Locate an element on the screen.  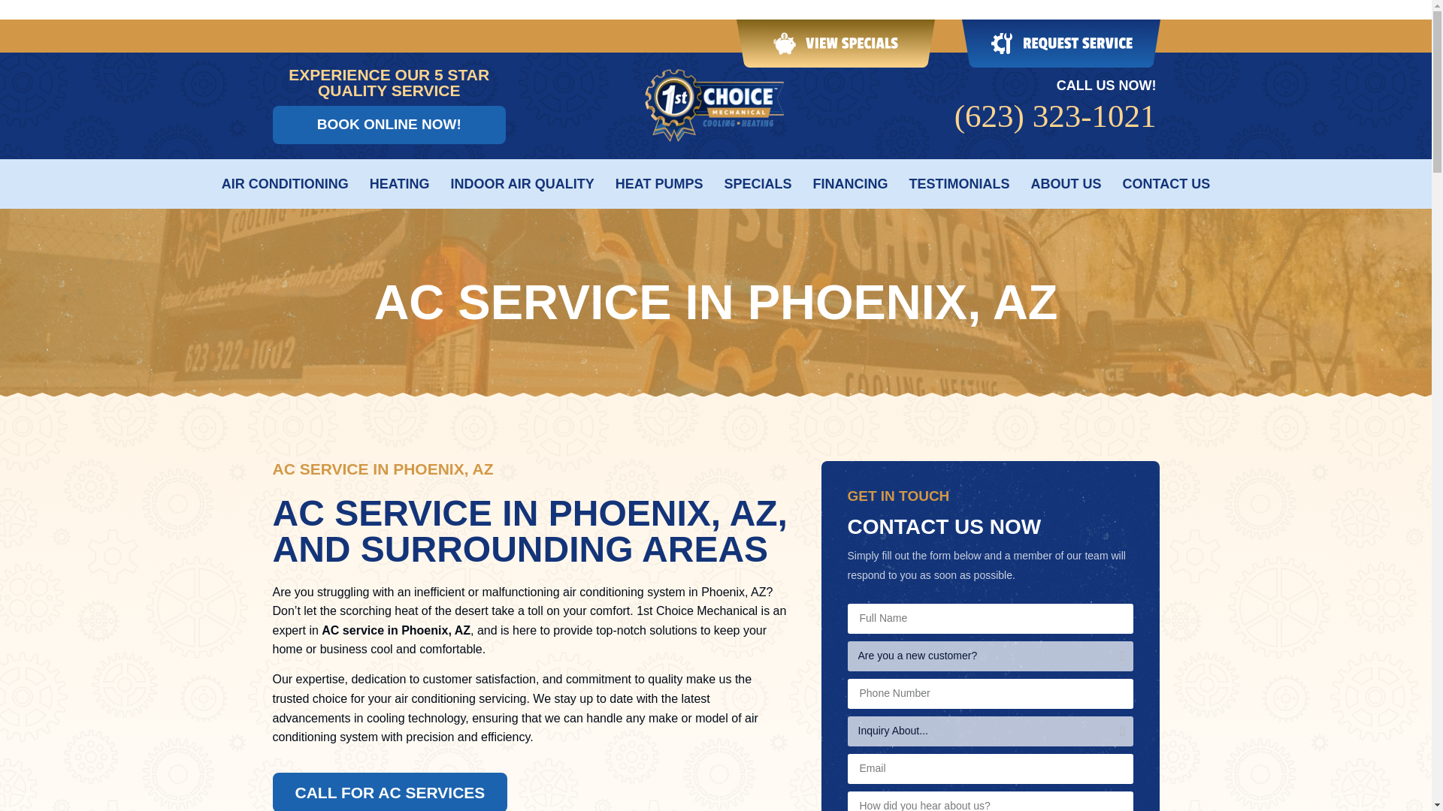
SPECIALS is located at coordinates (758, 183).